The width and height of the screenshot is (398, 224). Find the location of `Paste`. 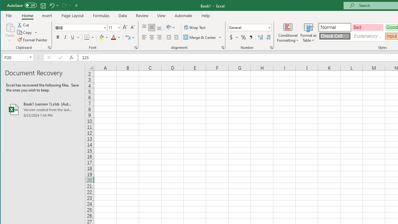

Paste is located at coordinates (10, 27).